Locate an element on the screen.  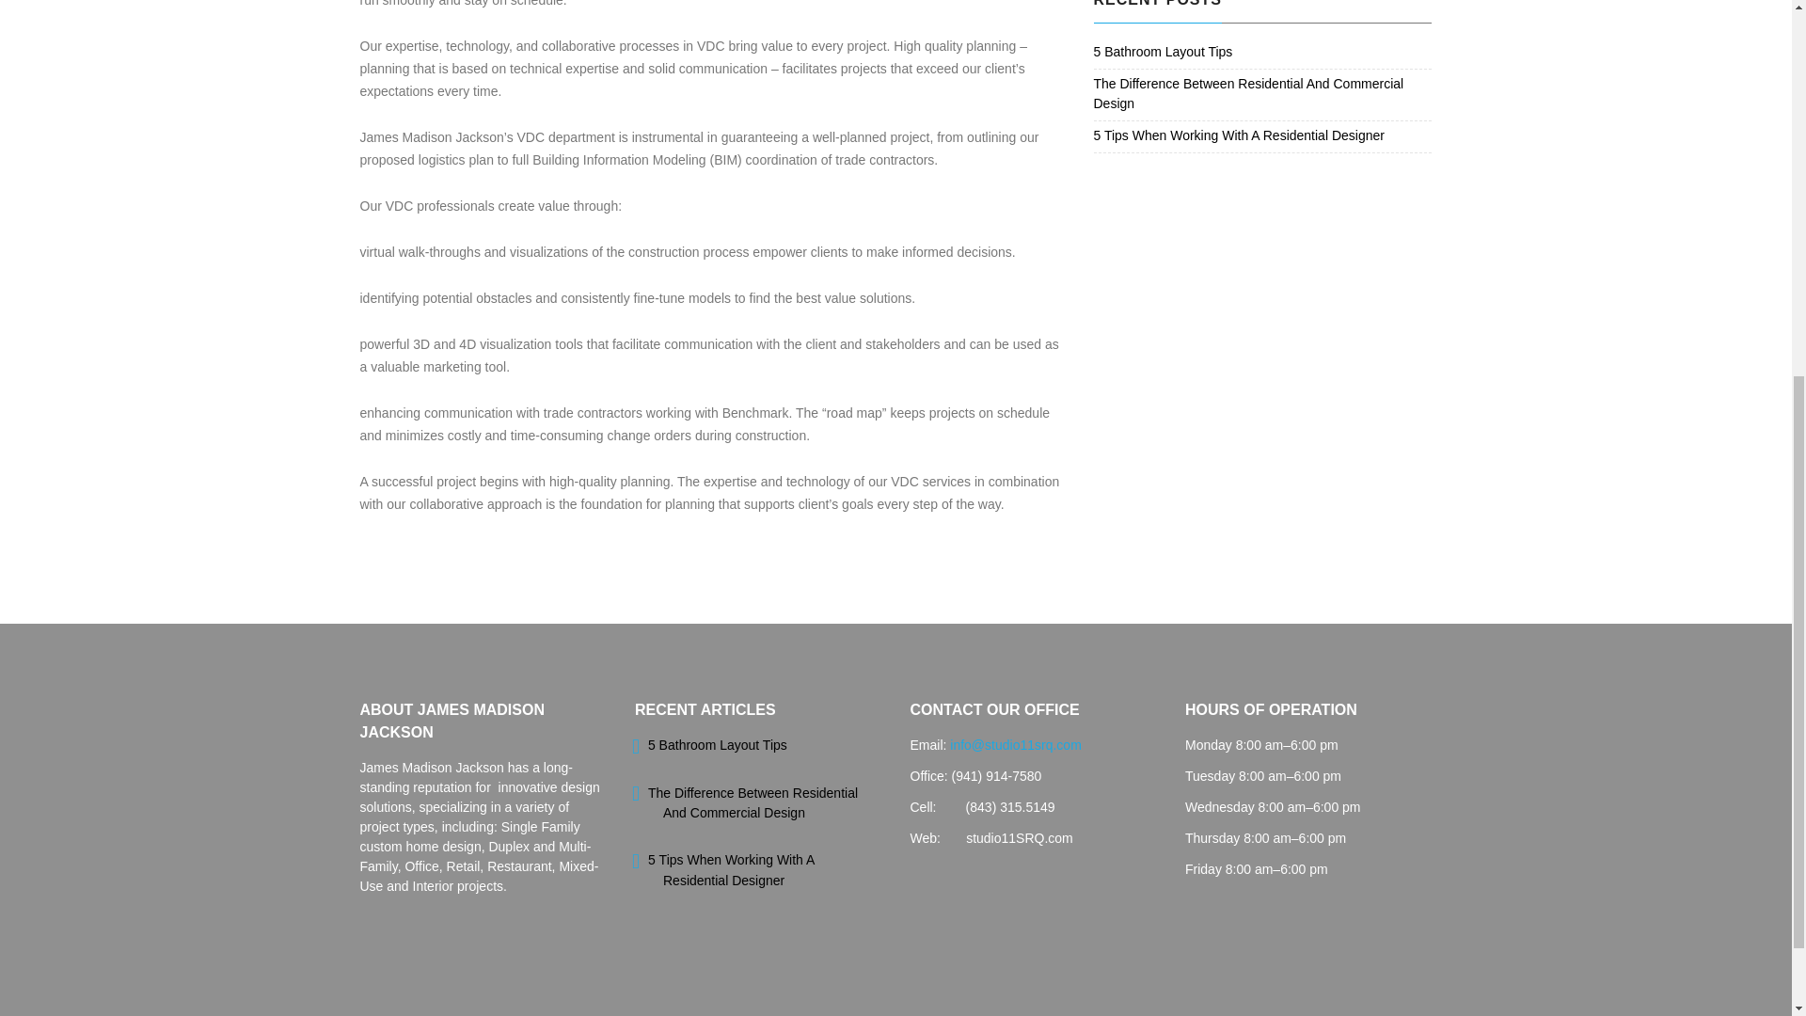
5 Bathroom Layout Tips is located at coordinates (718, 745).